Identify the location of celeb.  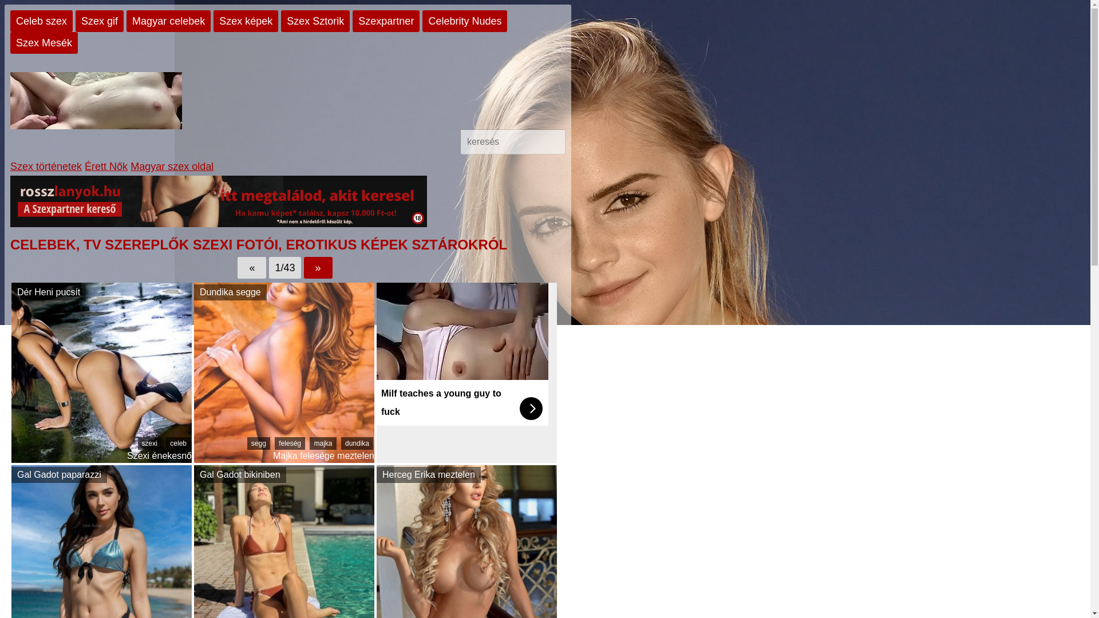
(177, 443).